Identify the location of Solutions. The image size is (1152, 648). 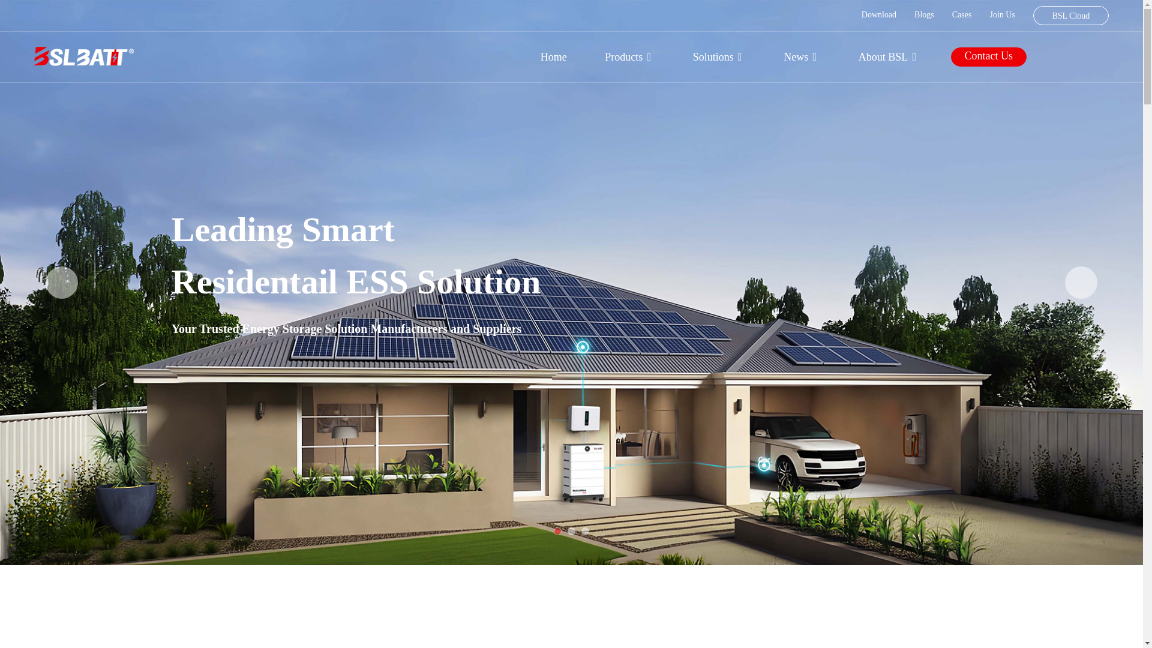
(719, 56).